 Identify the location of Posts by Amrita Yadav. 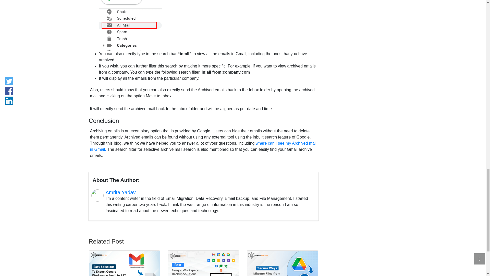
(120, 192).